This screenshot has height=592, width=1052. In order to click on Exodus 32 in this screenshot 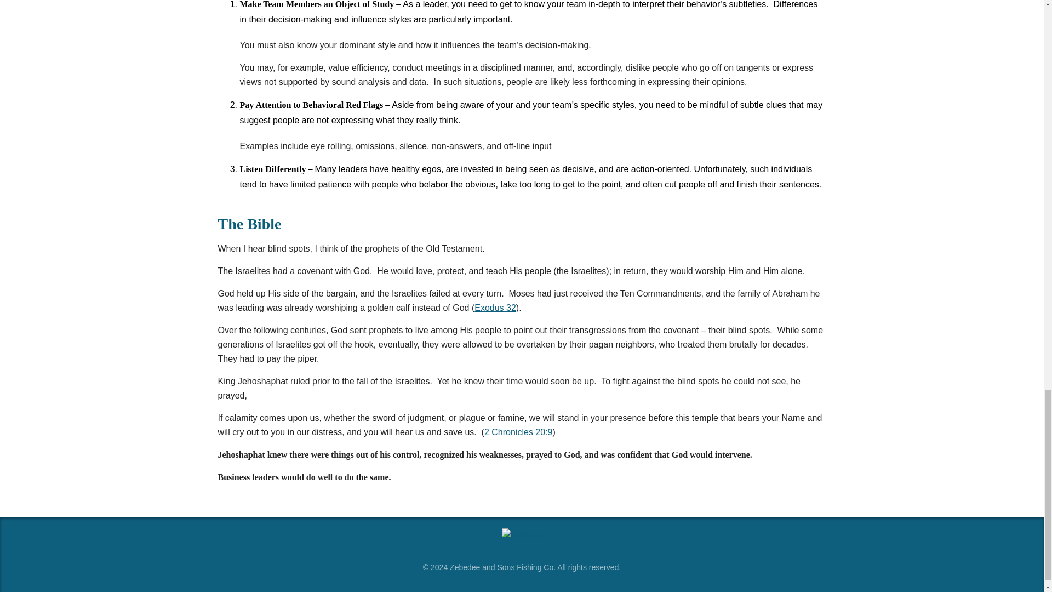, I will do `click(495, 308)`.